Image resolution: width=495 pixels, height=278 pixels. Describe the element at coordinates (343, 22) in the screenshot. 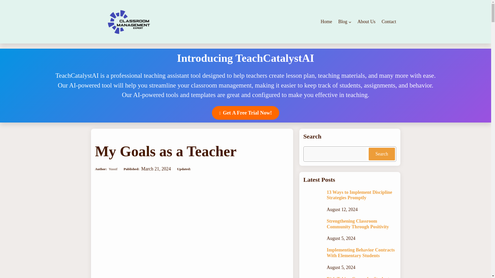

I see `Blog` at that location.